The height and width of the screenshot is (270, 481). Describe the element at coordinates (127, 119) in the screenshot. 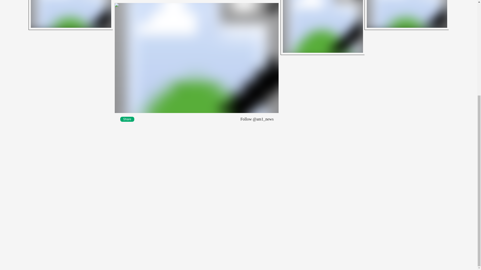

I see `Share` at that location.